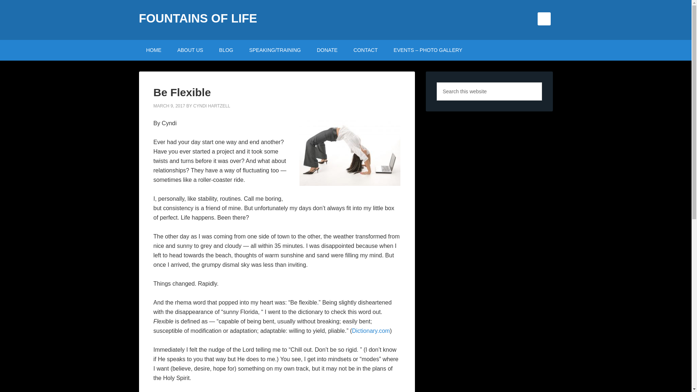 The width and height of the screenshot is (697, 392). Describe the element at coordinates (190, 50) in the screenshot. I see `ABOUT US` at that location.